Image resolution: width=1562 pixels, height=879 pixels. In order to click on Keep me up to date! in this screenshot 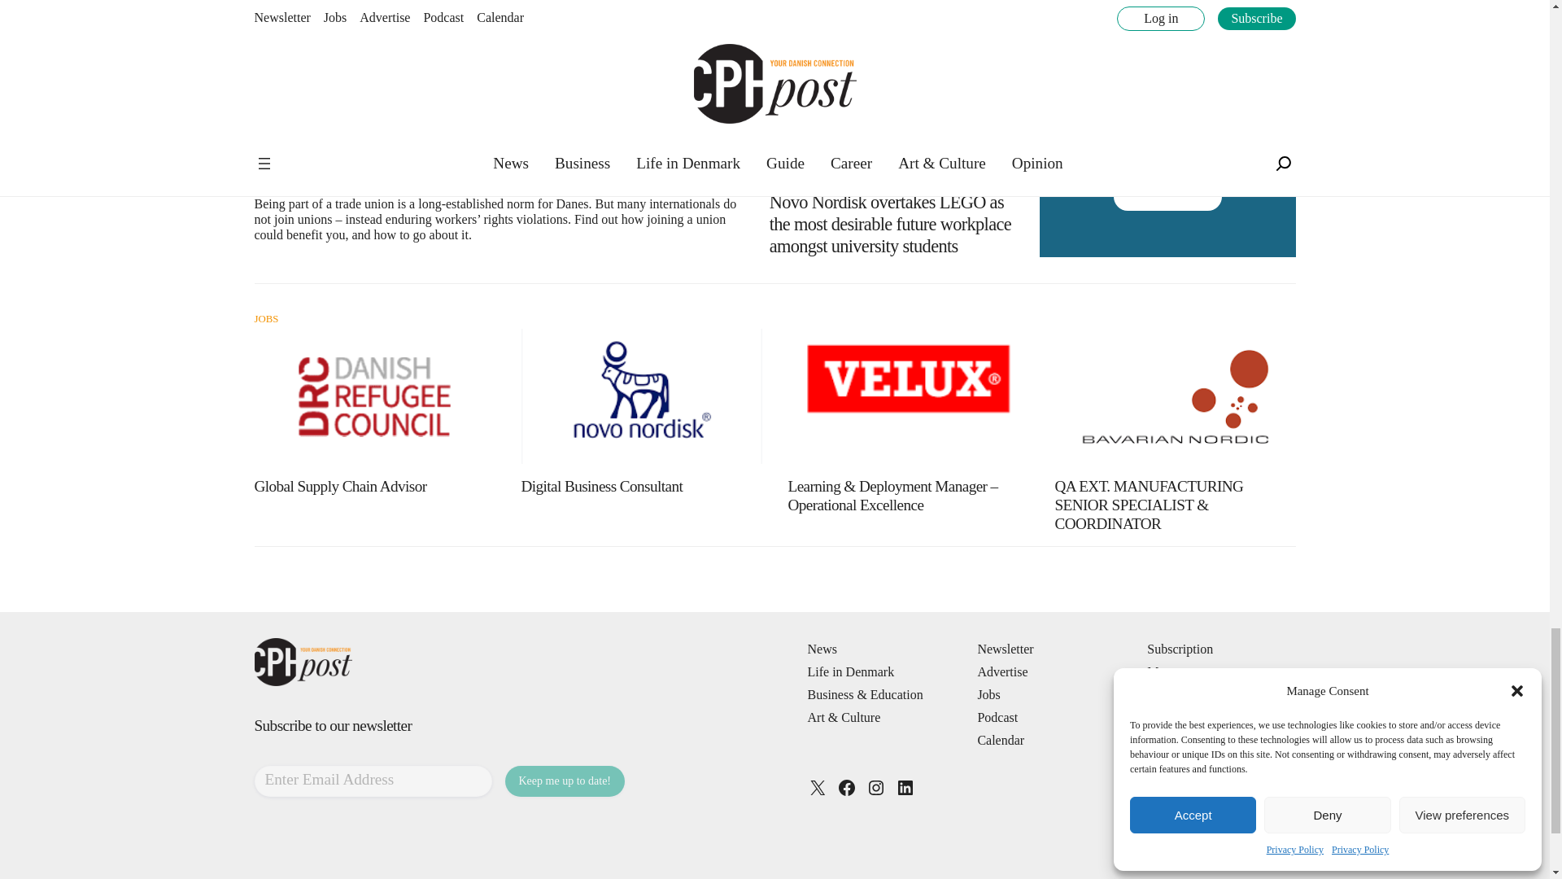, I will do `click(565, 781)`.